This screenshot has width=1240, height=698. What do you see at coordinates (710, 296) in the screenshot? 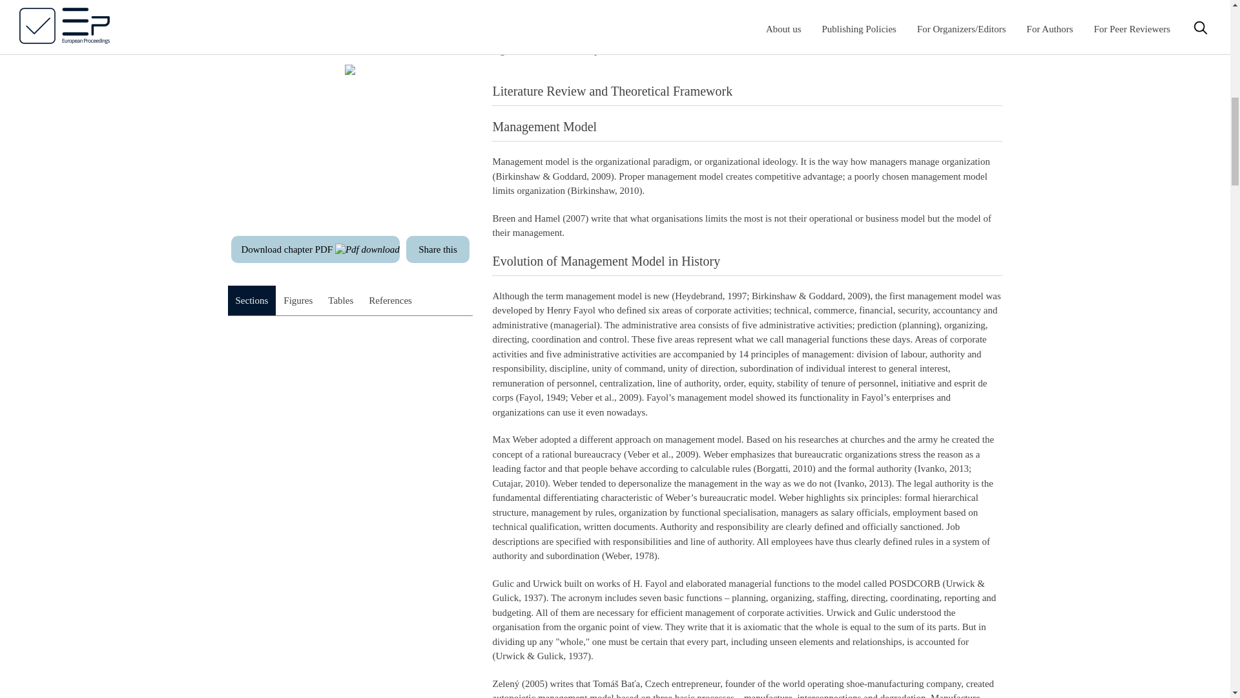
I see `Heydebrand, 1997` at bounding box center [710, 296].